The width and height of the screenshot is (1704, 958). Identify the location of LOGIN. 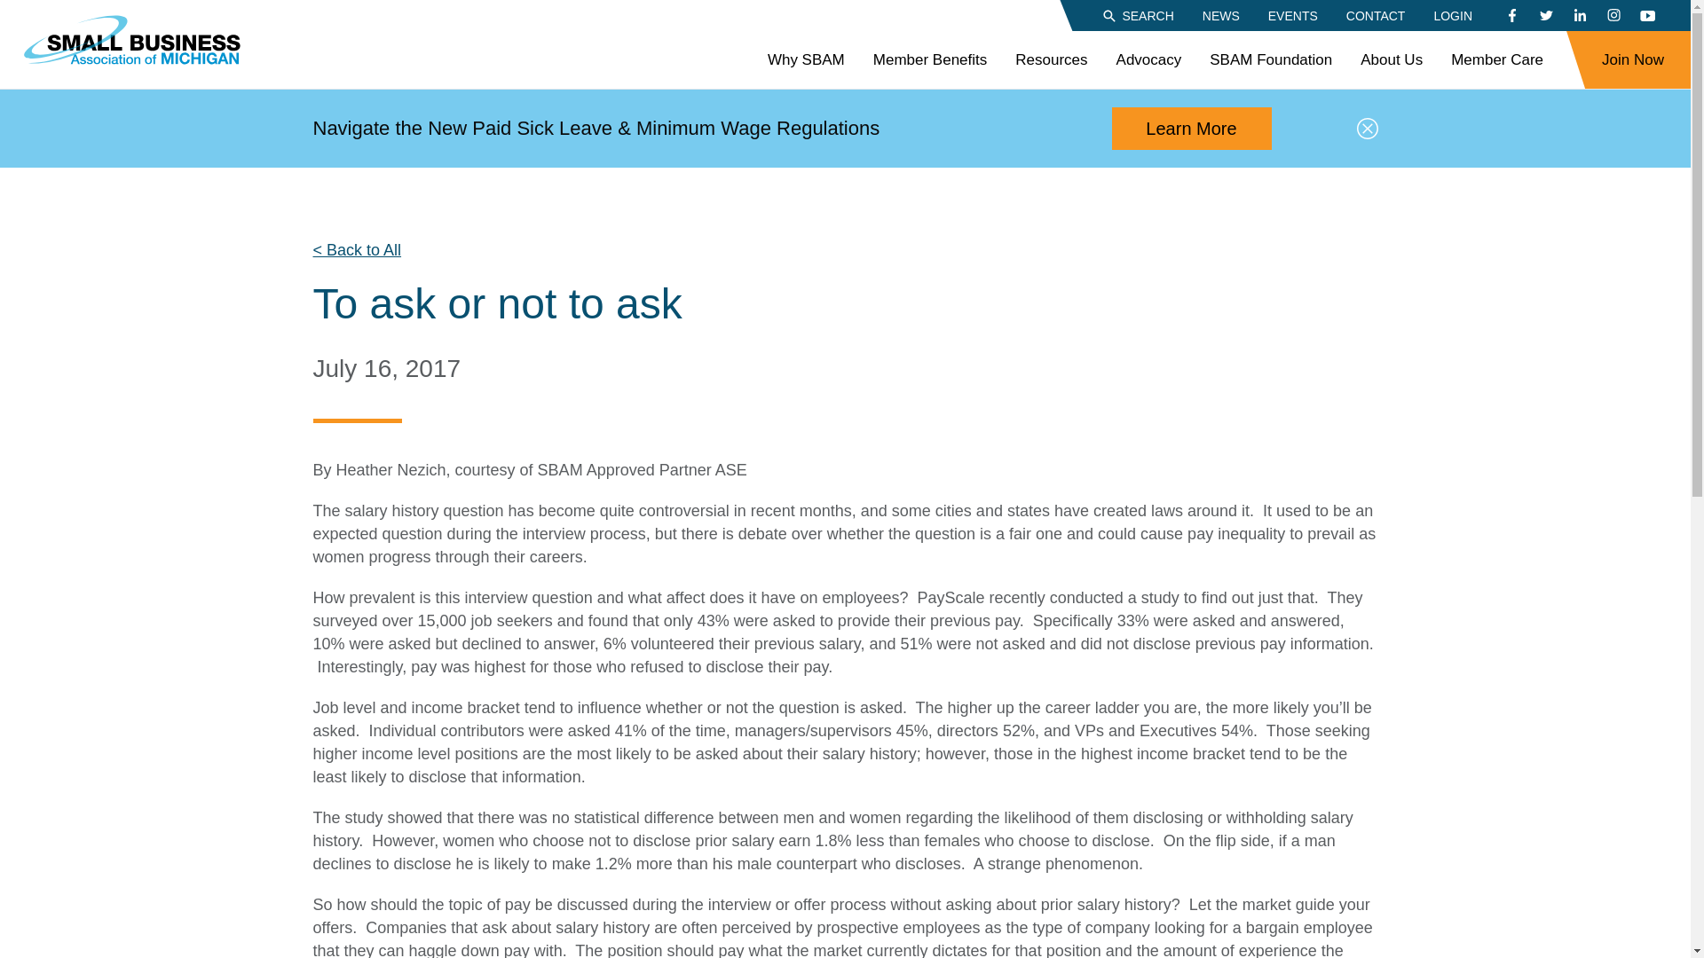
(1452, 14).